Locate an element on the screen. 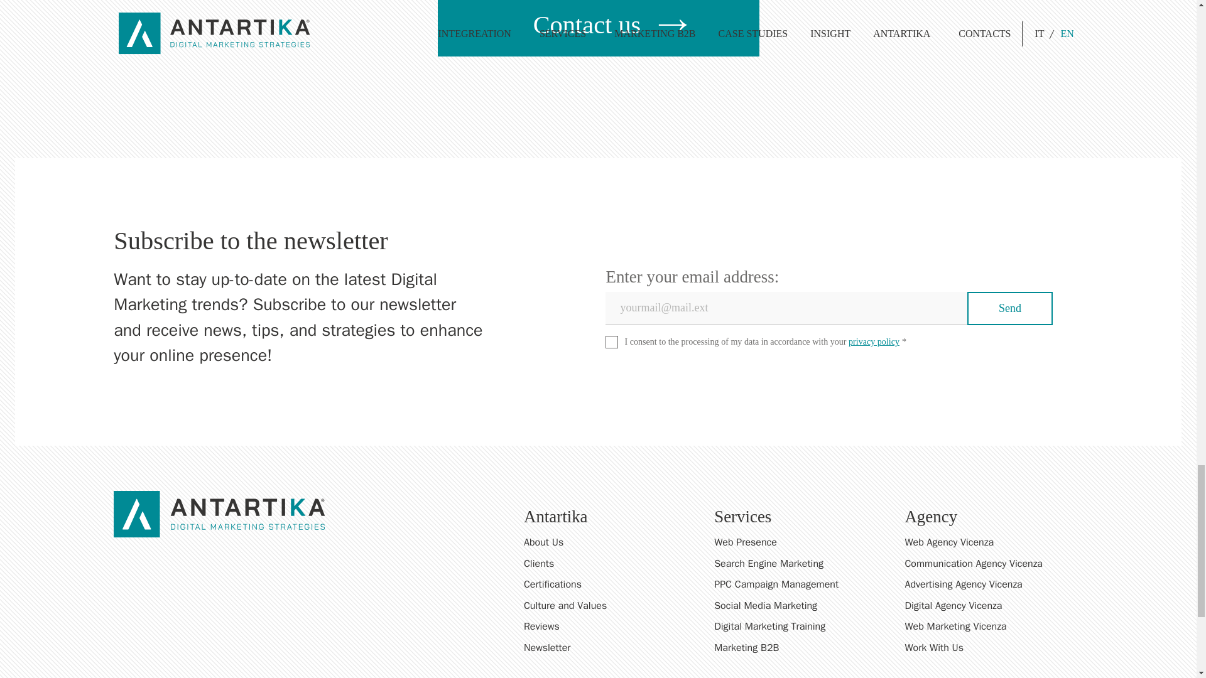  Search Engine Marketing is located at coordinates (803, 564).